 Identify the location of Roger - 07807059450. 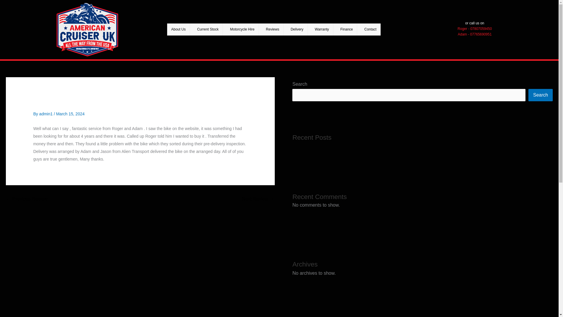
(475, 28).